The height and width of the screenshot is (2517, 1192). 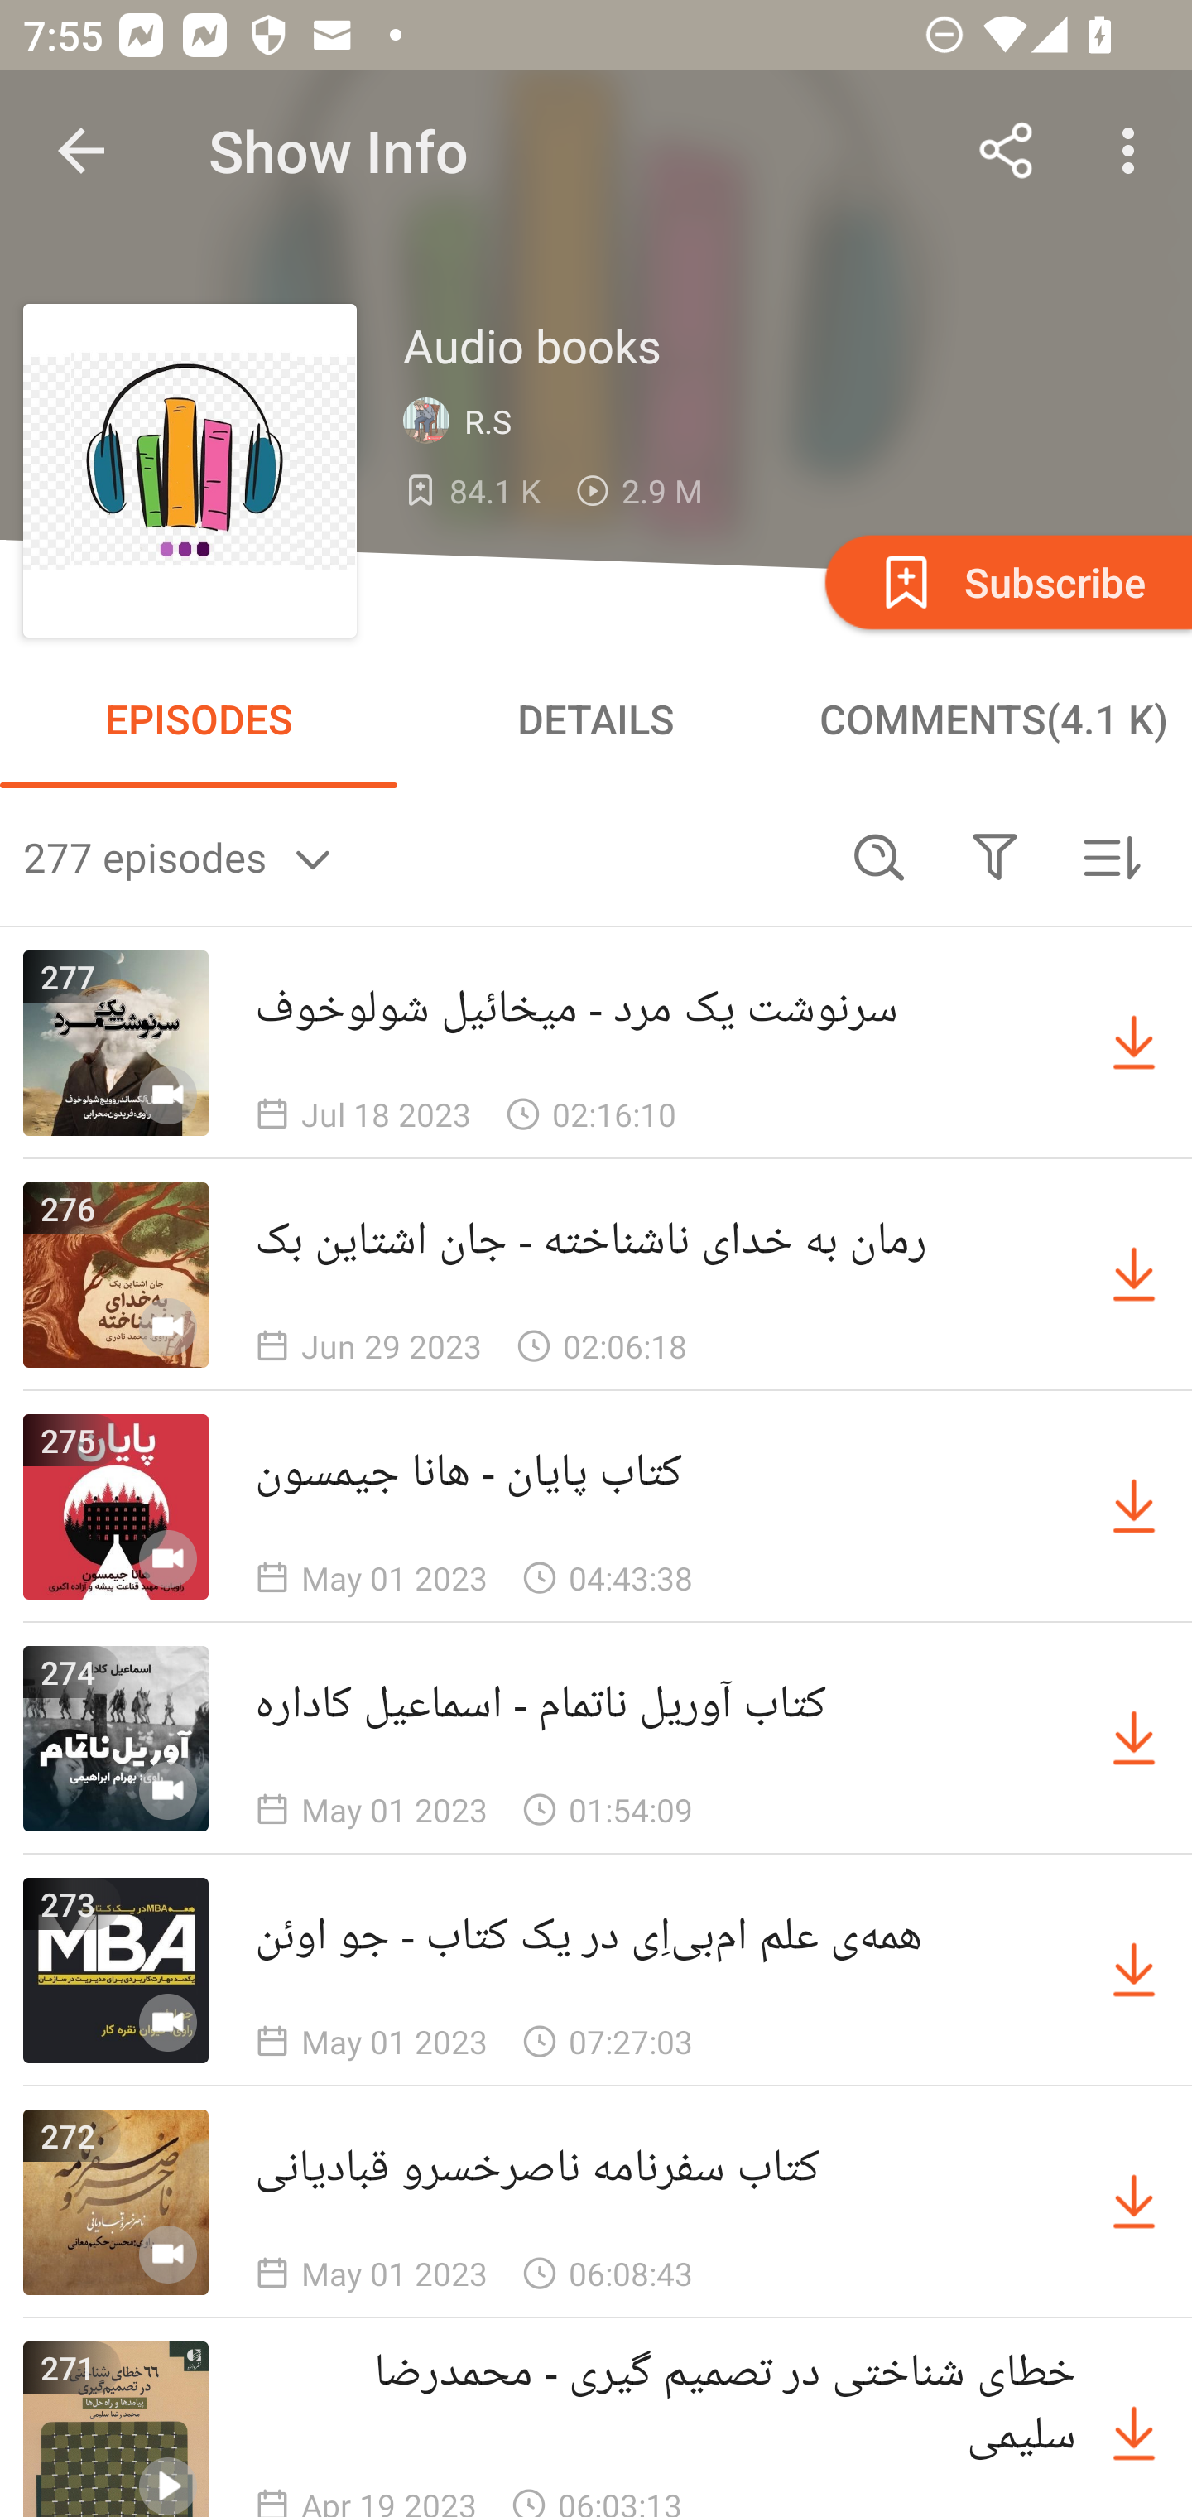 What do you see at coordinates (1134, 1507) in the screenshot?
I see `Download` at bounding box center [1134, 1507].